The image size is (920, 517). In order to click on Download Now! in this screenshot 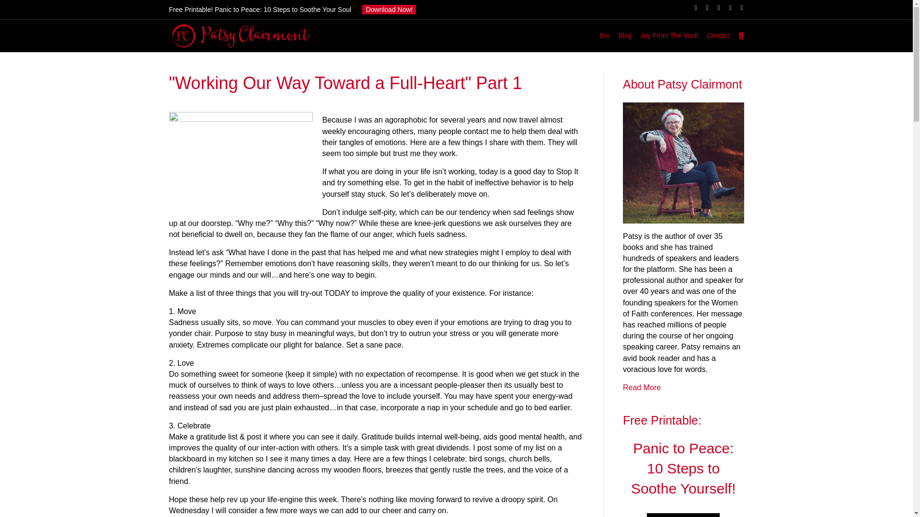, I will do `click(389, 10)`.